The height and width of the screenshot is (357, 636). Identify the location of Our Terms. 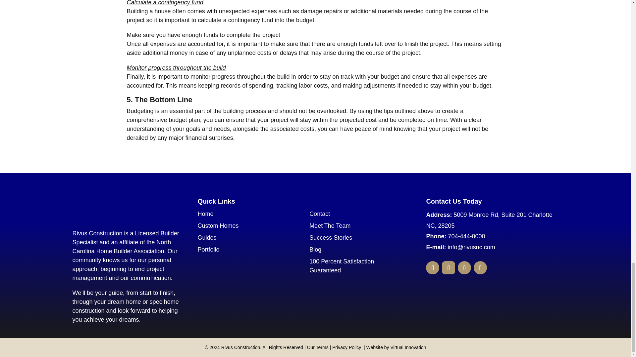
(318, 347).